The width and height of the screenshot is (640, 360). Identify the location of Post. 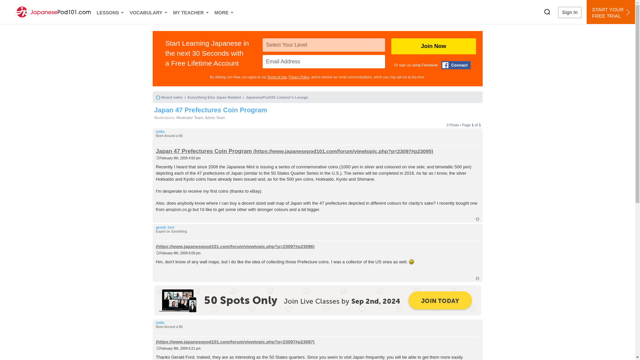
(158, 253).